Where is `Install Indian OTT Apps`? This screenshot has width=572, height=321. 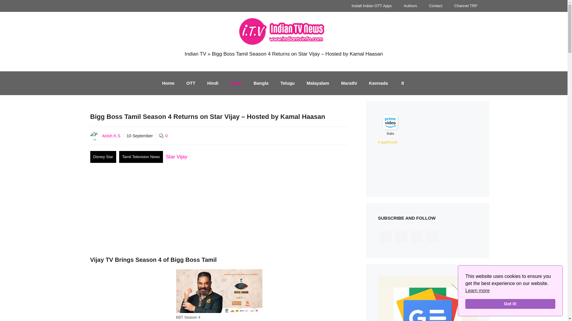
Install Indian OTT Apps is located at coordinates (371, 6).